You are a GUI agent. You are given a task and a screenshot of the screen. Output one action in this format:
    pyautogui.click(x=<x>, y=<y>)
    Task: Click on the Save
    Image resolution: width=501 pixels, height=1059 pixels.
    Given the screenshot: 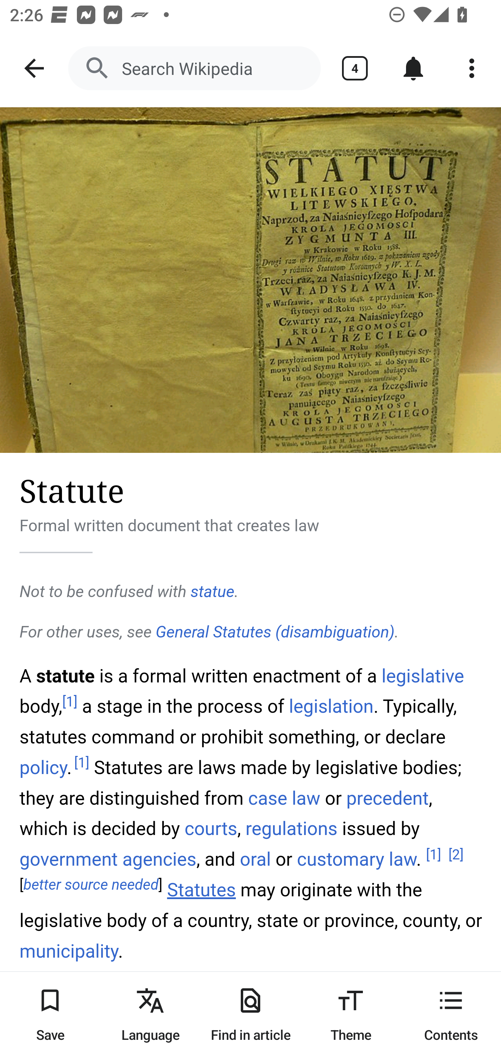 What is the action you would take?
    pyautogui.click(x=50, y=1015)
    